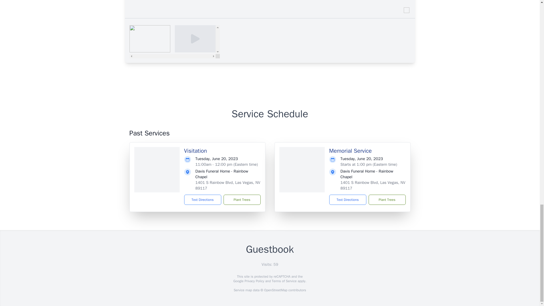 Image resolution: width=544 pixels, height=306 pixels. What do you see at coordinates (347, 199) in the screenshot?
I see `Text Directions` at bounding box center [347, 199].